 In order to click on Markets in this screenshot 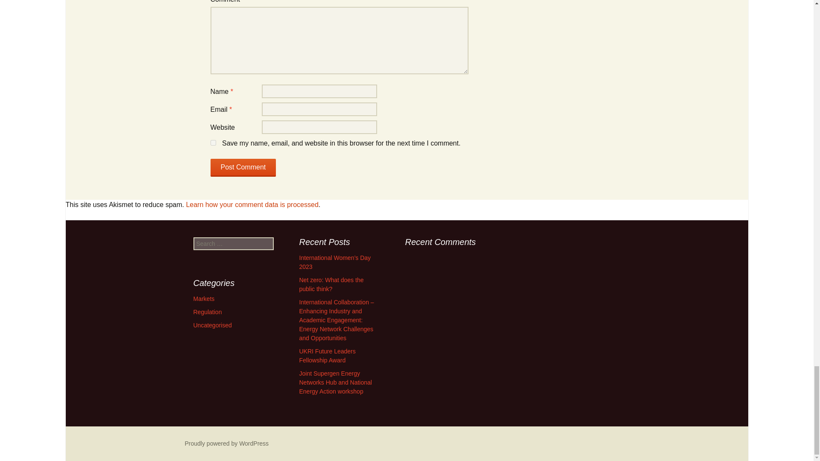, I will do `click(203, 299)`.